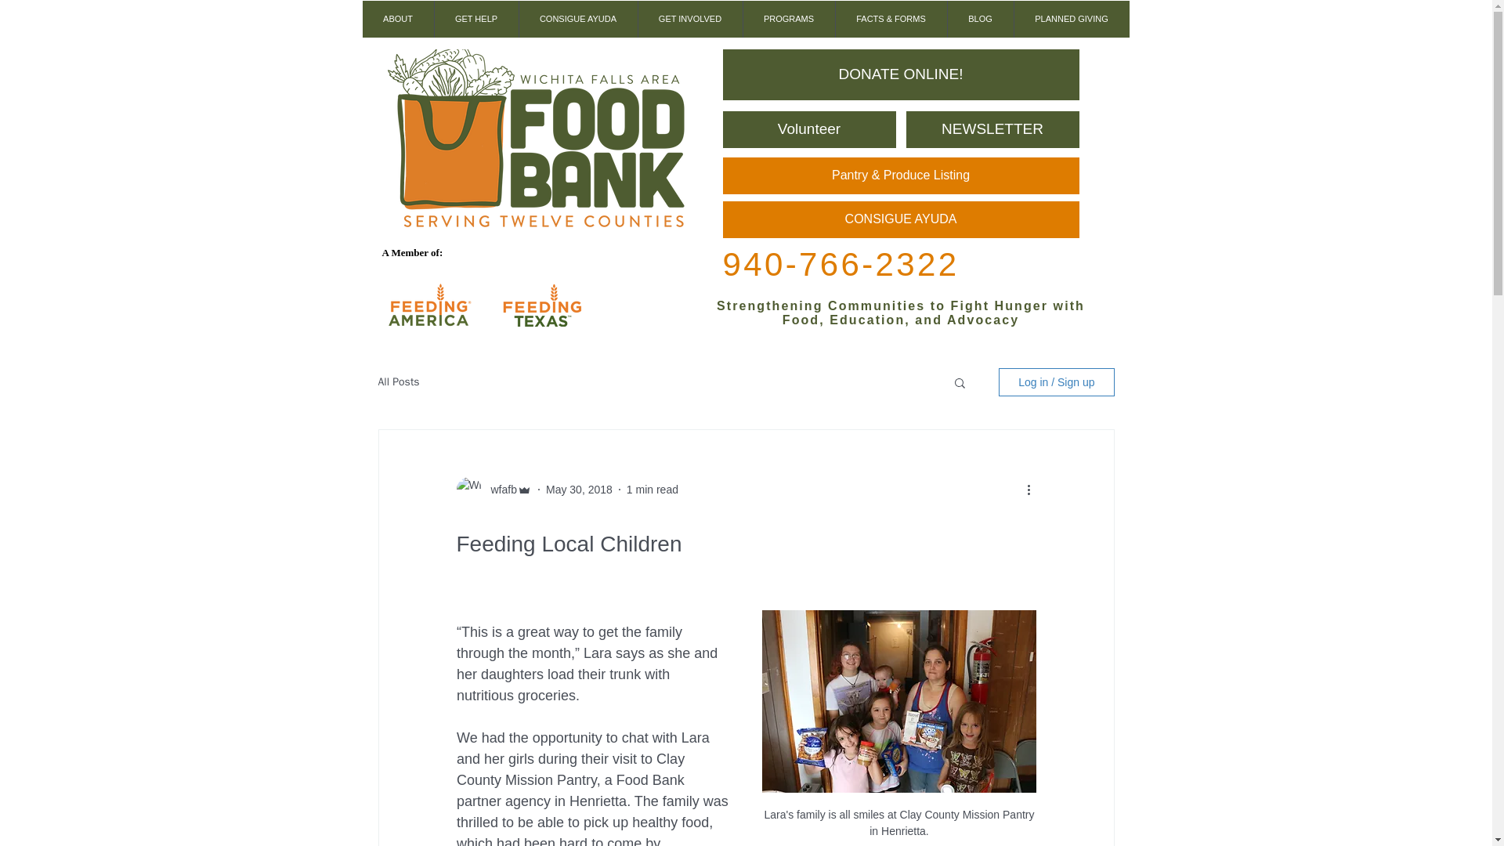 The image size is (1504, 846). What do you see at coordinates (578, 488) in the screenshot?
I see `May 30, 2018` at bounding box center [578, 488].